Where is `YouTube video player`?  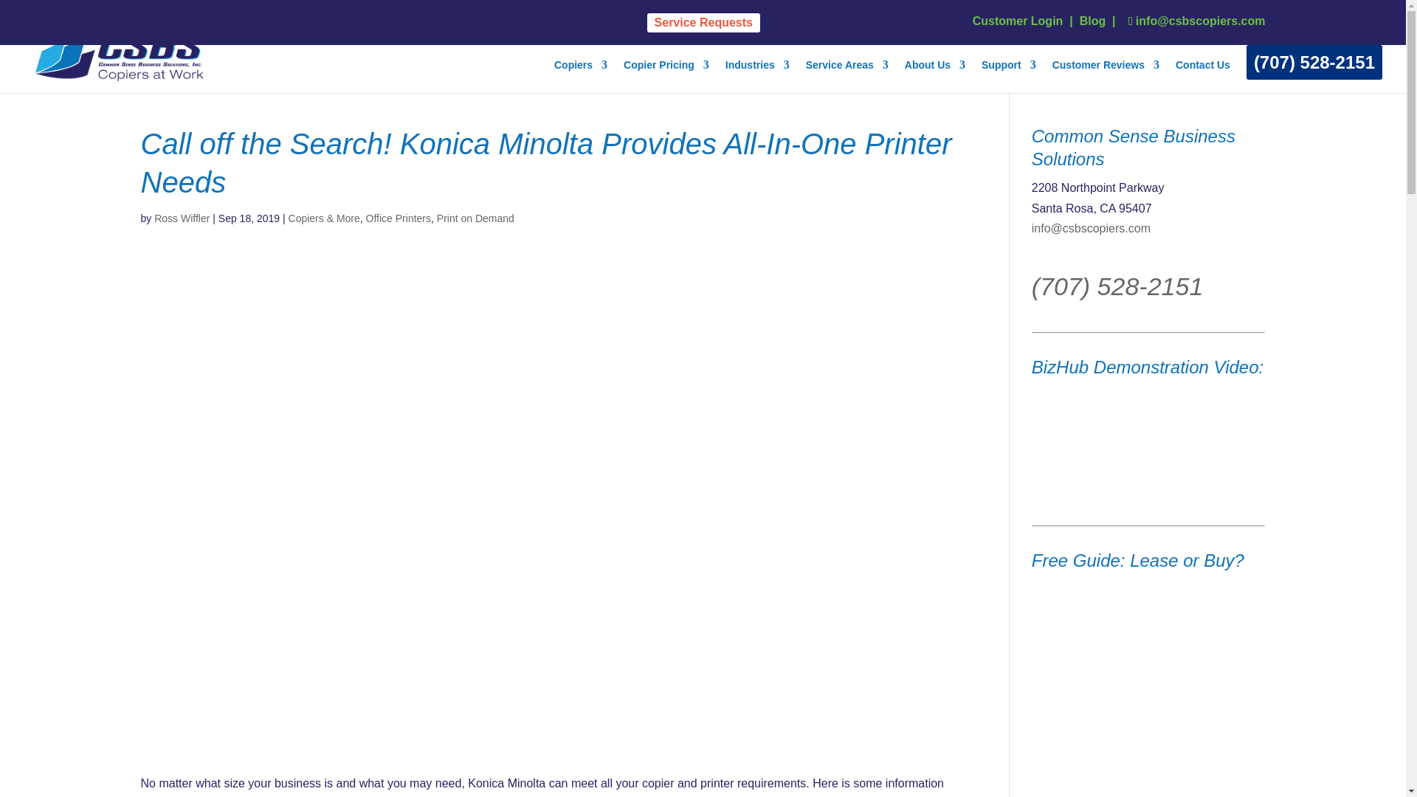
YouTube video player is located at coordinates (1142, 441).